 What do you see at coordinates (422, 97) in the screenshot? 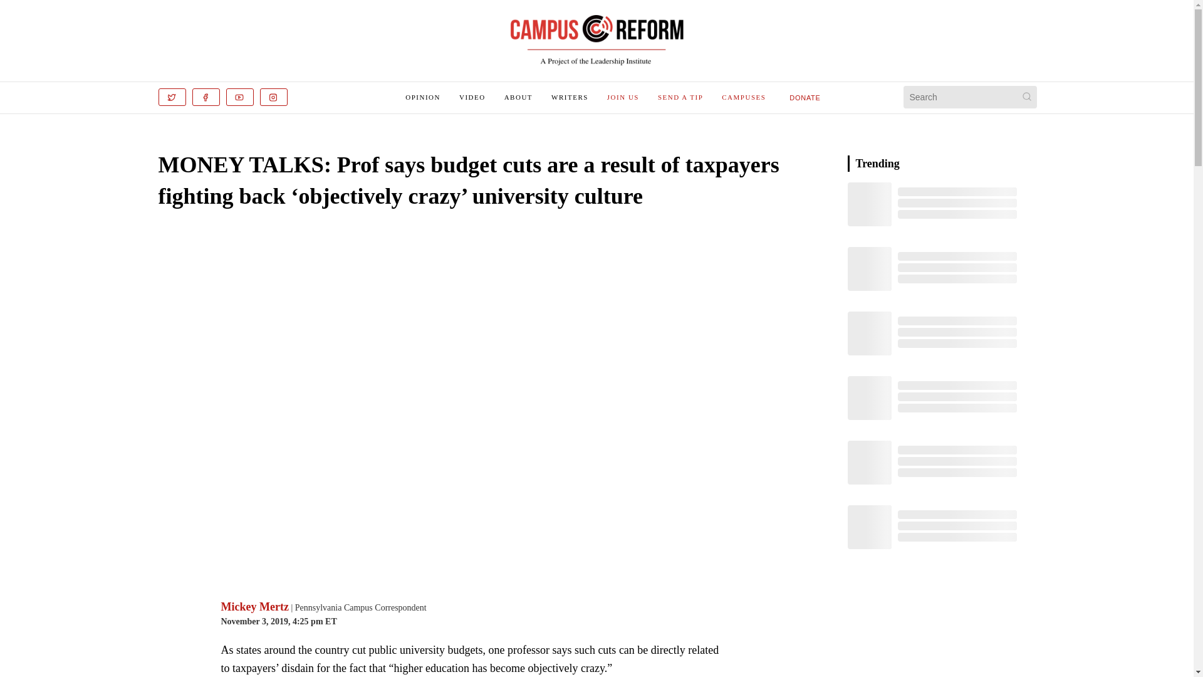
I see `OPINION` at bounding box center [422, 97].